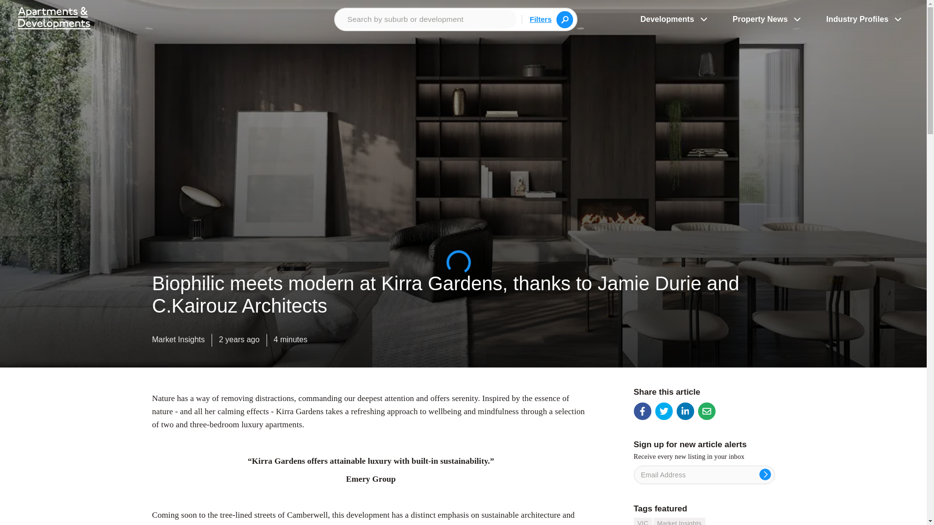  Describe the element at coordinates (642, 521) in the screenshot. I see `VIC` at that location.